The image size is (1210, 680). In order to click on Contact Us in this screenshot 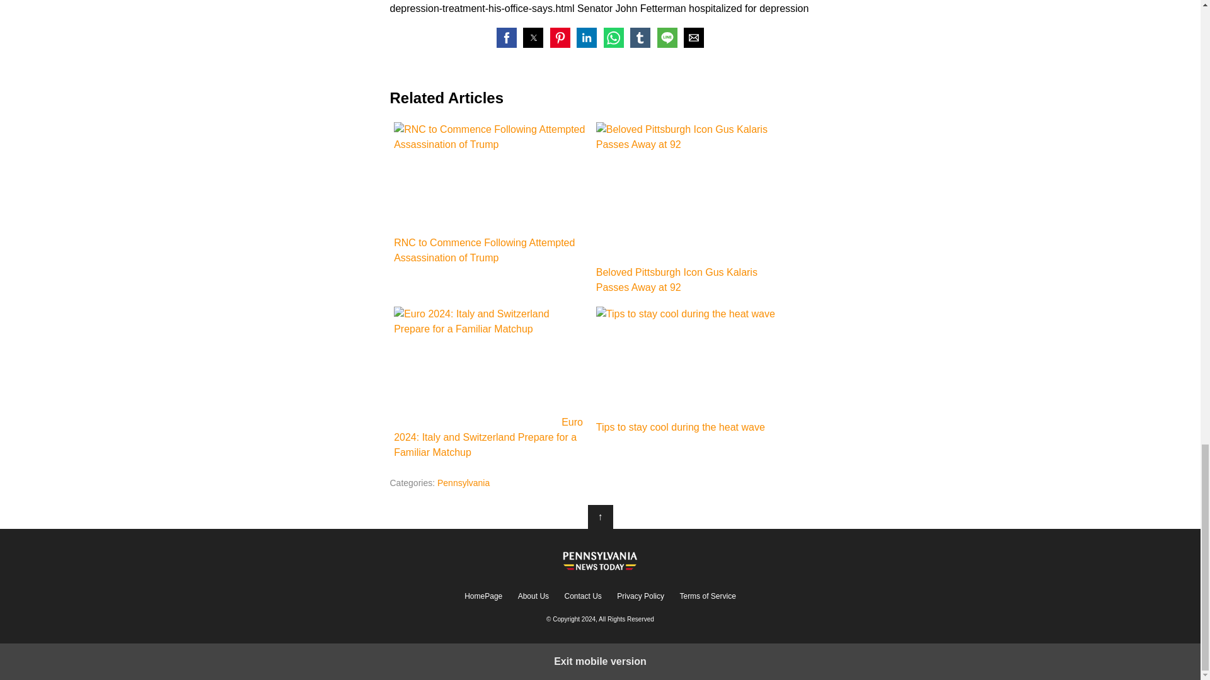, I will do `click(583, 596)`.